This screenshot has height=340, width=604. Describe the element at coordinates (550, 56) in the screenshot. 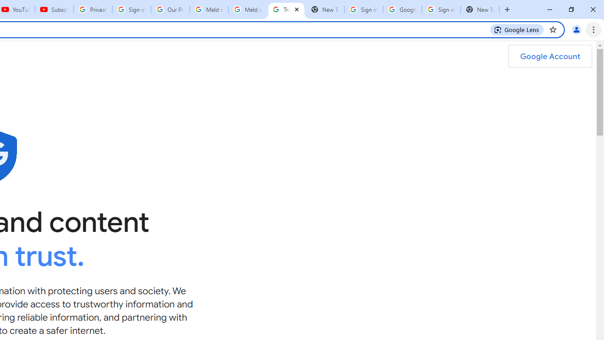

I see `Google Account` at that location.